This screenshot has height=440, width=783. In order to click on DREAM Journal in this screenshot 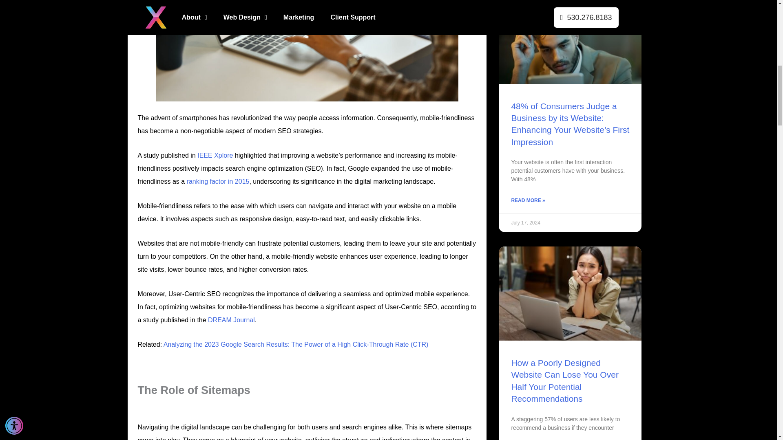, I will do `click(231, 319)`.